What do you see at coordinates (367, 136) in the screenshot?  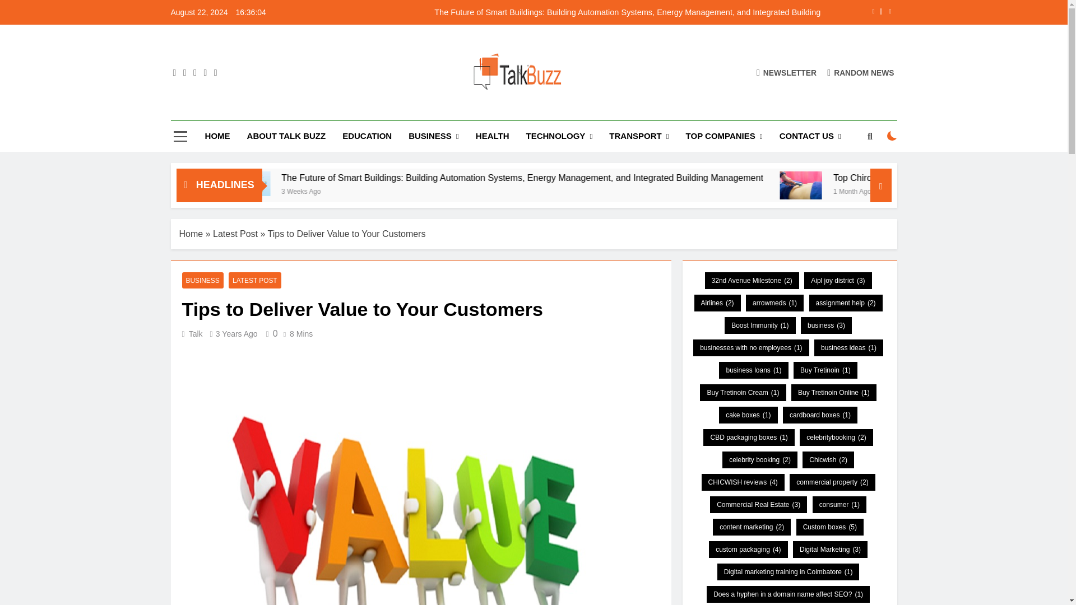 I see `EDUCATION` at bounding box center [367, 136].